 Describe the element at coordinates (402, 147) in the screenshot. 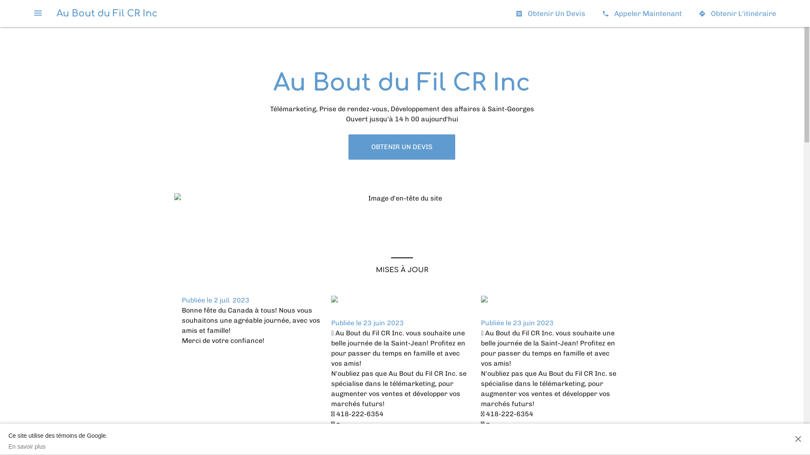

I see `OBTENIR UN DEVIS` at that location.